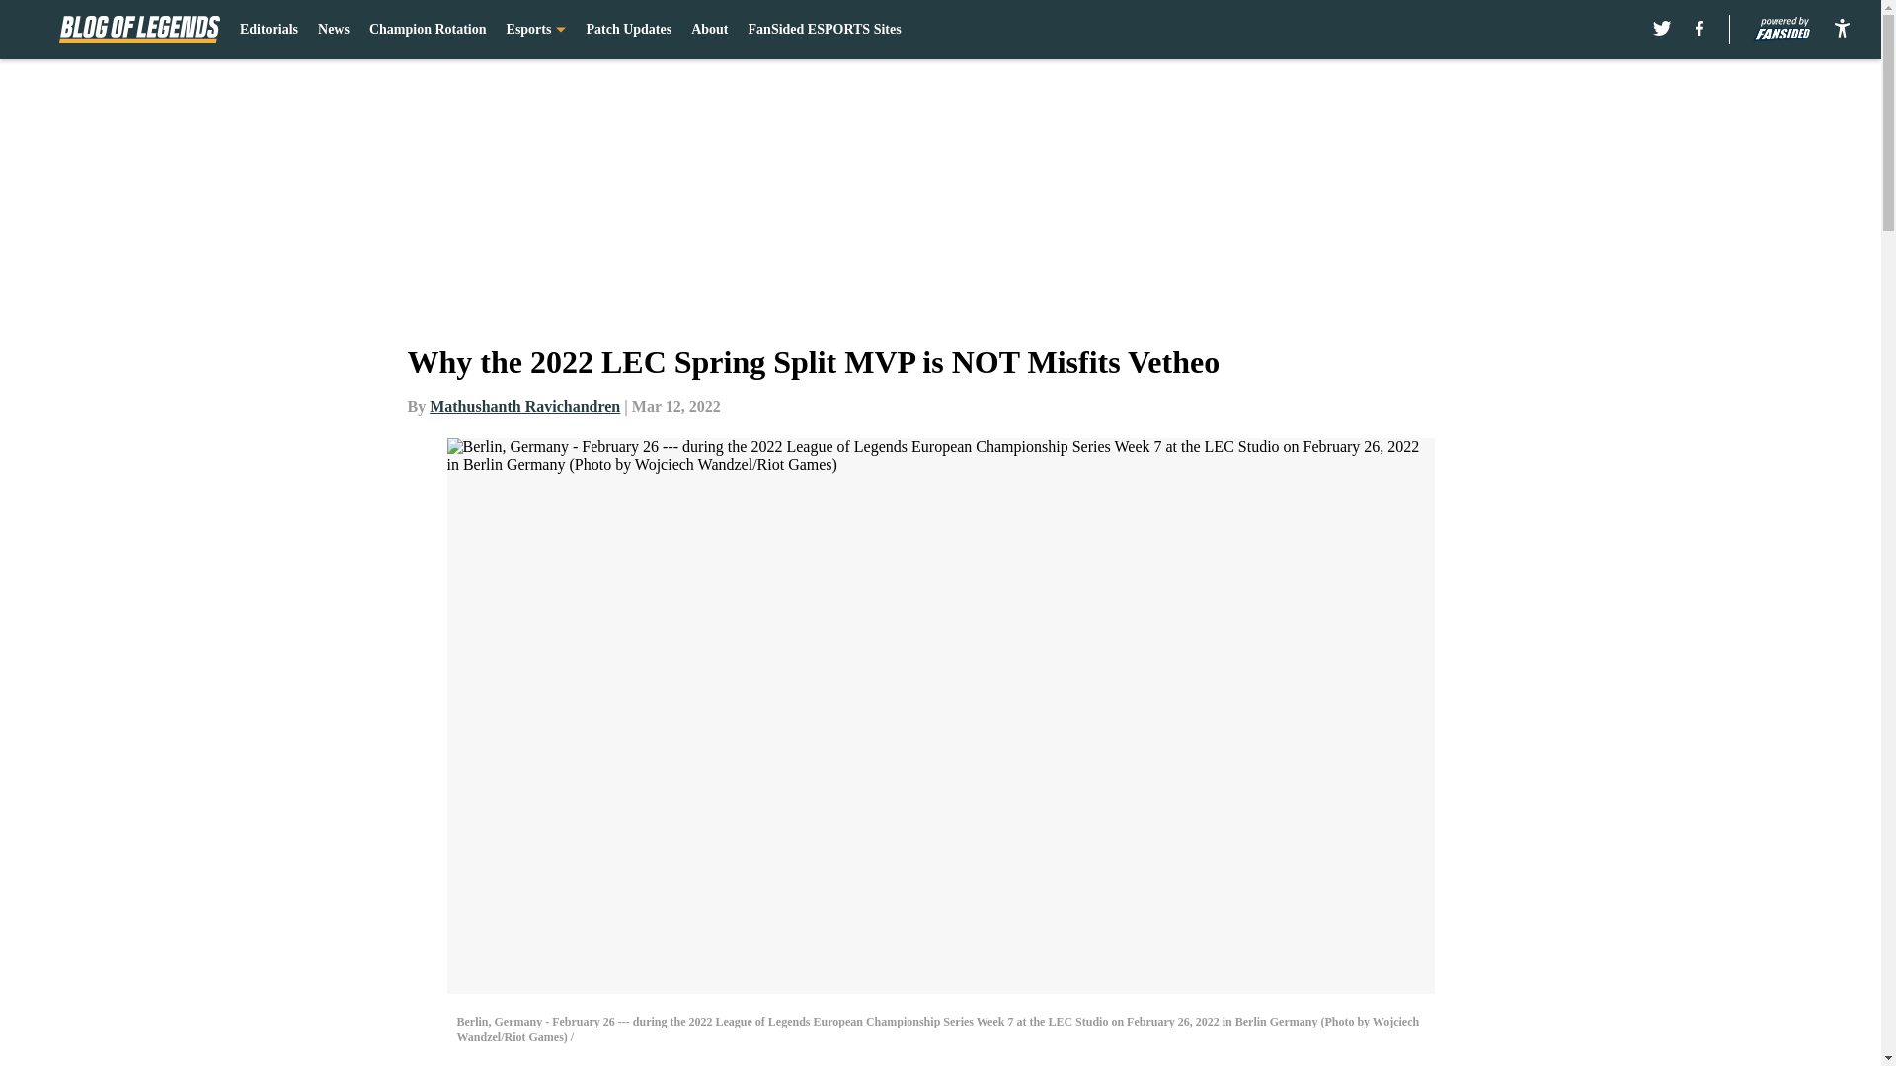 The image size is (1896, 1066). What do you see at coordinates (269, 30) in the screenshot?
I see `Editorials` at bounding box center [269, 30].